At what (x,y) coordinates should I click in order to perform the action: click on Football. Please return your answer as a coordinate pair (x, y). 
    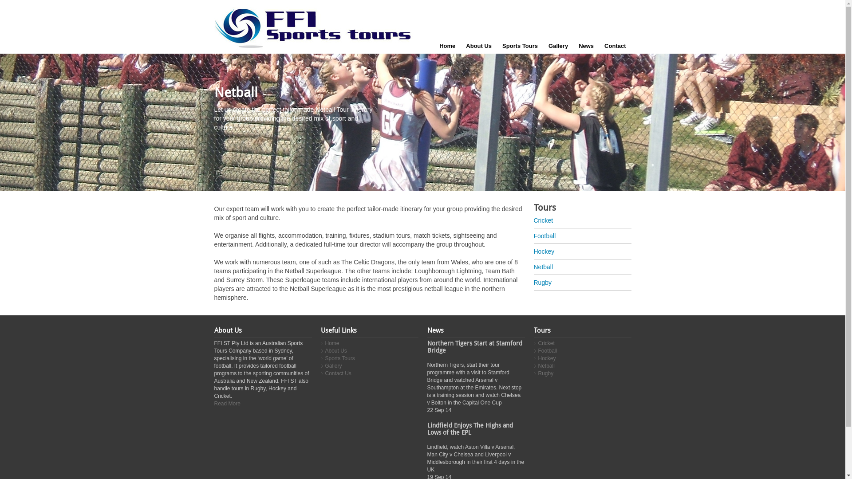
    Looking at the image, I should click on (548, 351).